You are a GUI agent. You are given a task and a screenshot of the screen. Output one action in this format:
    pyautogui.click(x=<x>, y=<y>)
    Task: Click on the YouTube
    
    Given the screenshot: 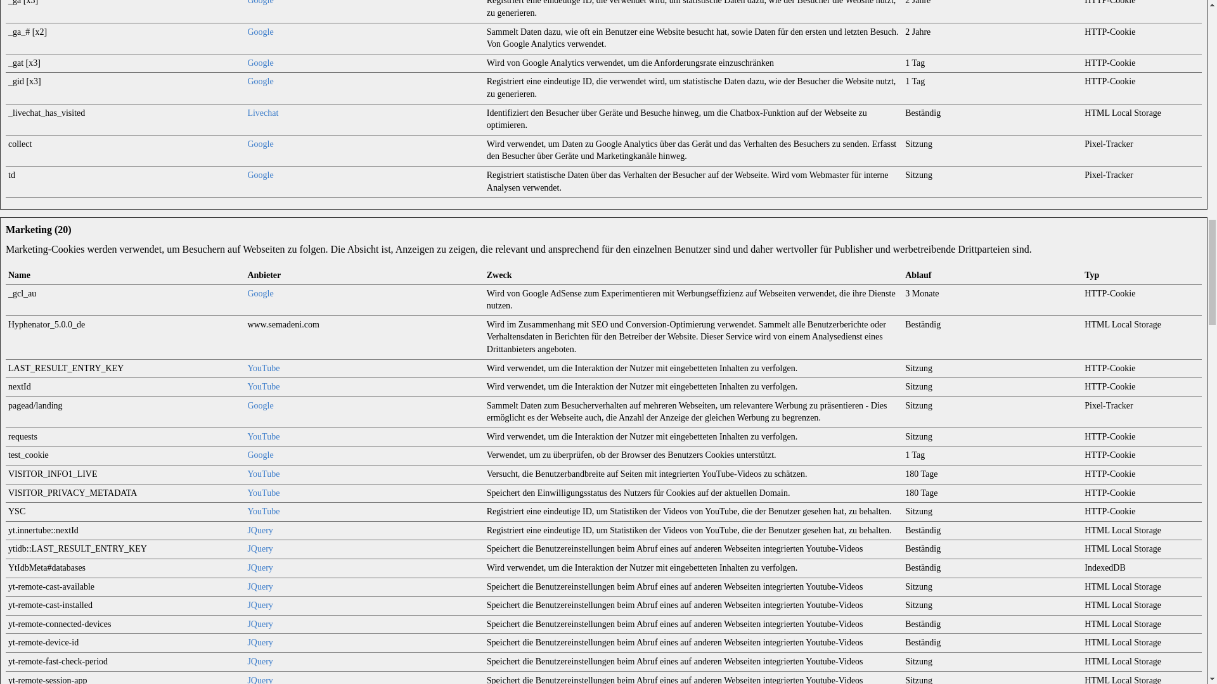 What is the action you would take?
    pyautogui.click(x=263, y=436)
    